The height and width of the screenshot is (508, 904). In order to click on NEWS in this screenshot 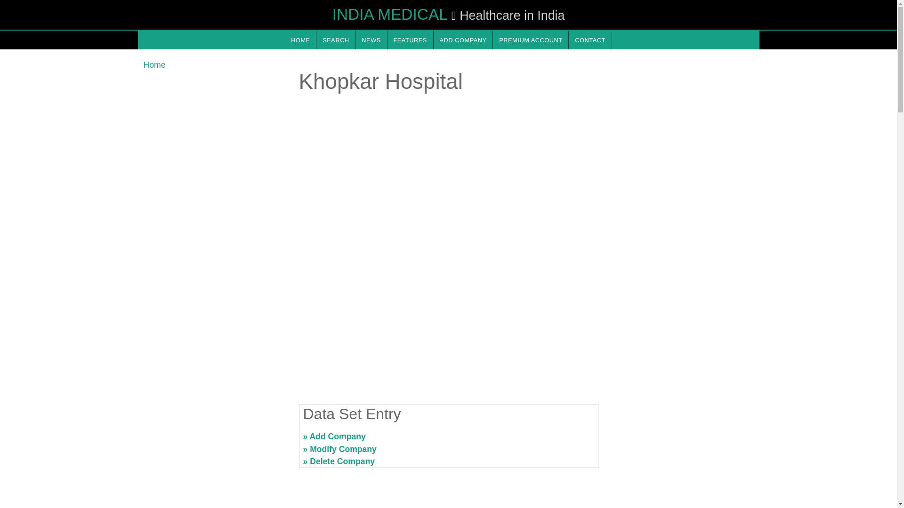, I will do `click(371, 40)`.